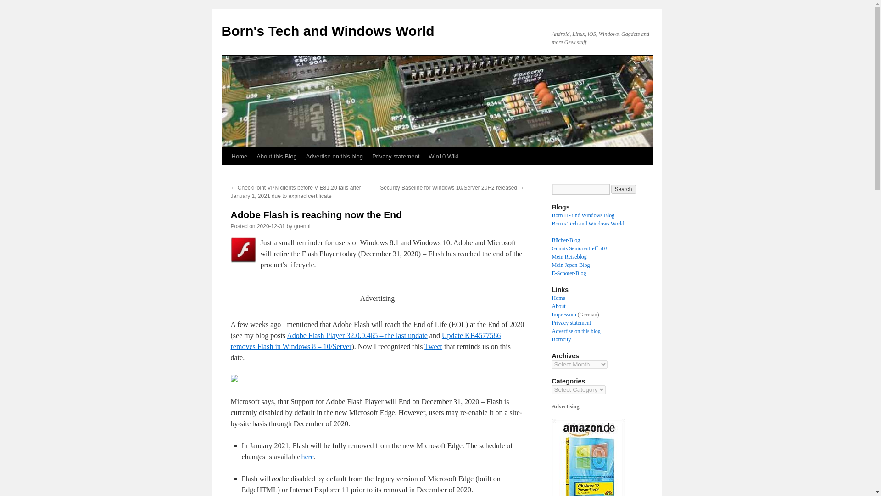 This screenshot has width=881, height=496. Describe the element at coordinates (239, 156) in the screenshot. I see `Home` at that location.